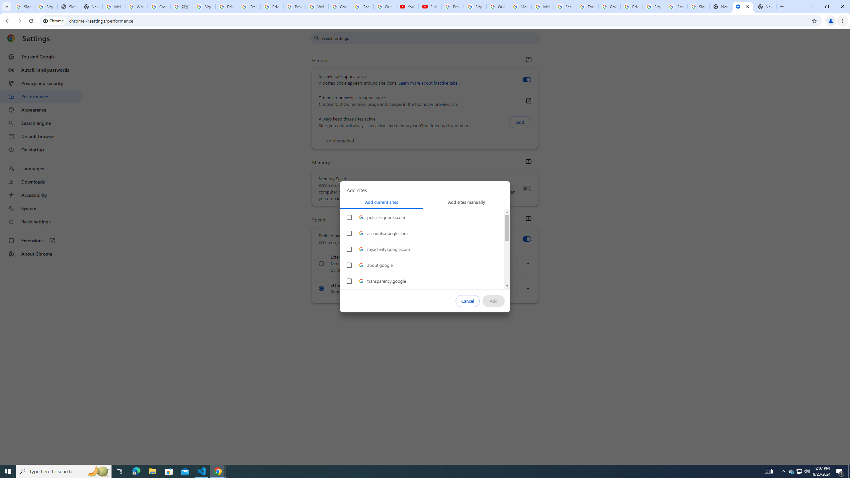  What do you see at coordinates (475, 7) in the screenshot?
I see `Sign in - Google Accounts` at bounding box center [475, 7].